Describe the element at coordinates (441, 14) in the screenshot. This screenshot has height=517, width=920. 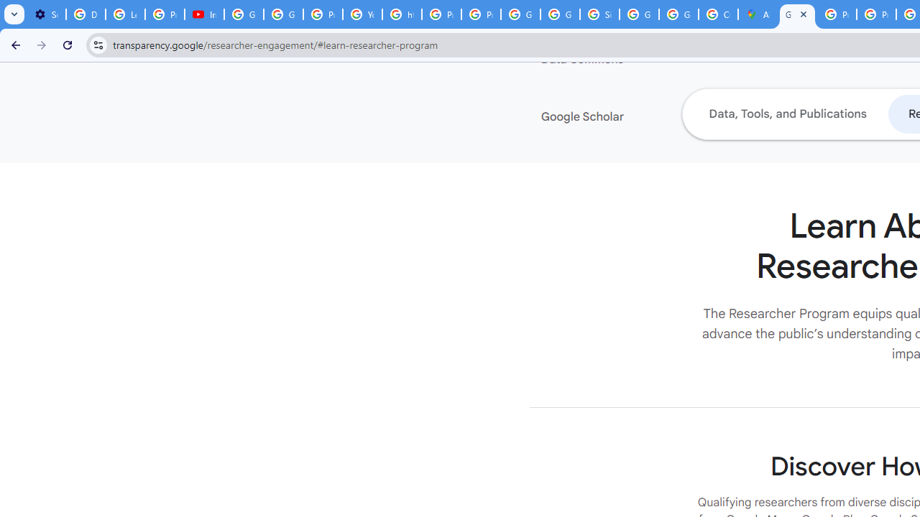
I see `Privacy Help Center - Policies Help` at that location.